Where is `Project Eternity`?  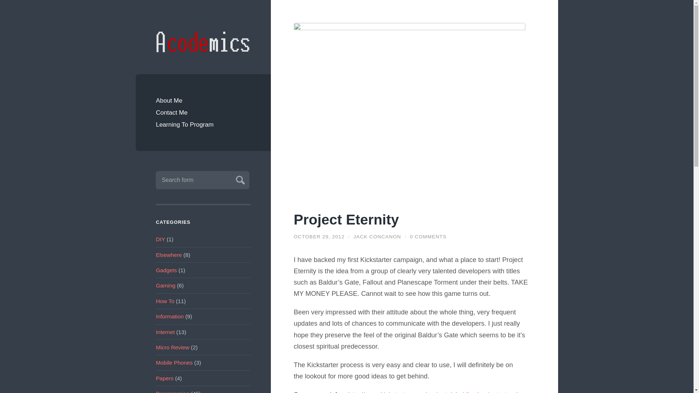
Project Eternity is located at coordinates (319, 237).